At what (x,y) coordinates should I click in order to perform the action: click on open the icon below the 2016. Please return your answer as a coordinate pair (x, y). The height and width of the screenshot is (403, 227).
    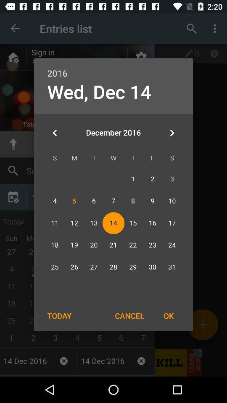
    Looking at the image, I should click on (172, 133).